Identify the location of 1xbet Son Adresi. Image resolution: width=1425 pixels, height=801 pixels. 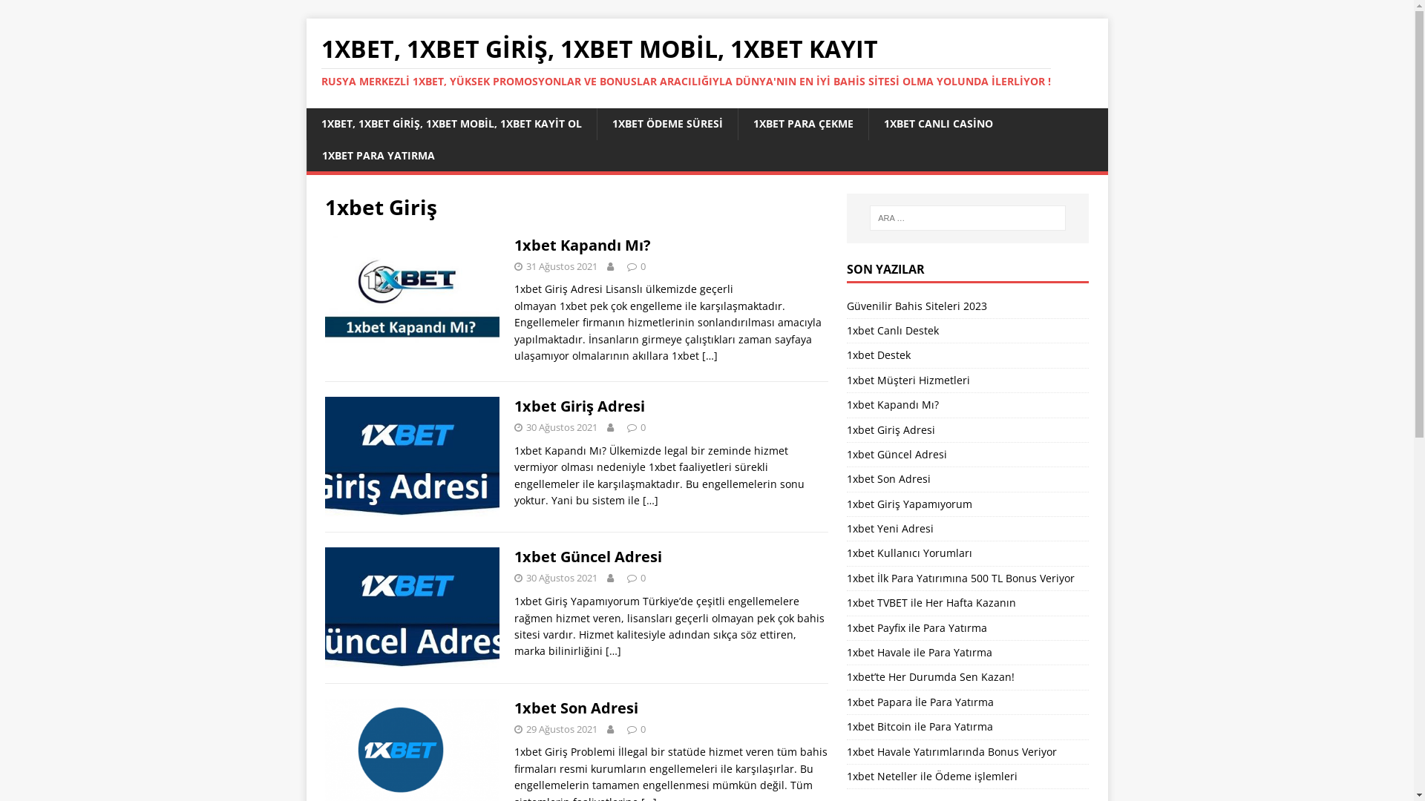
(889, 479).